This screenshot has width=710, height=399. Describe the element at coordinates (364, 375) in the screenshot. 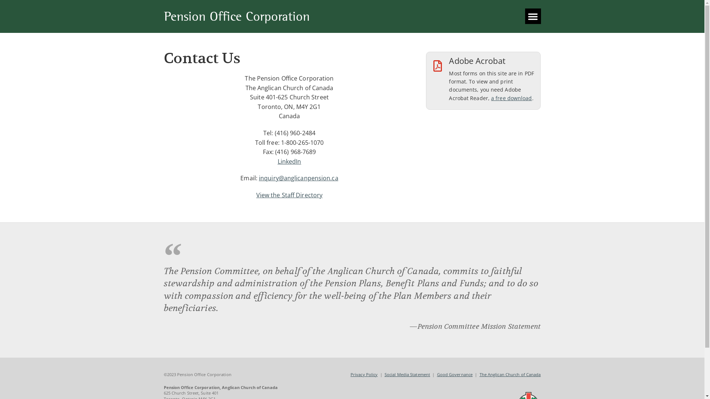

I see `Privacy Policy` at that location.